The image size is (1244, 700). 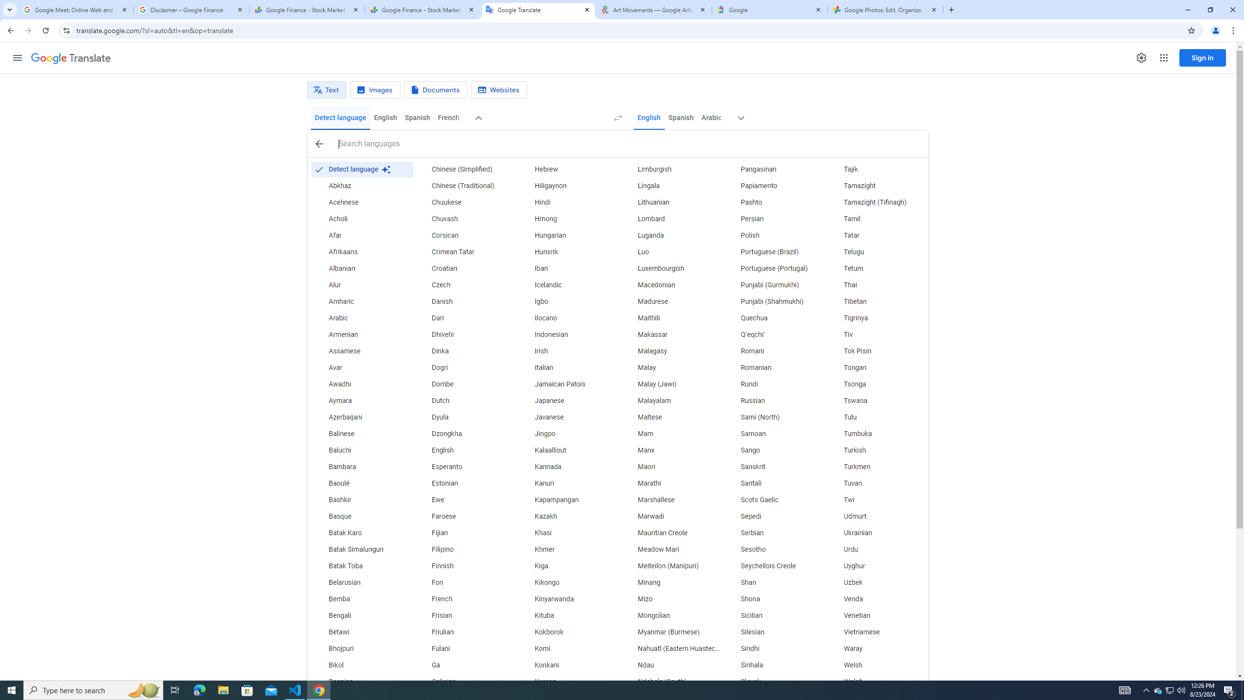 I want to click on Jamaican Patois, so click(x=568, y=384).